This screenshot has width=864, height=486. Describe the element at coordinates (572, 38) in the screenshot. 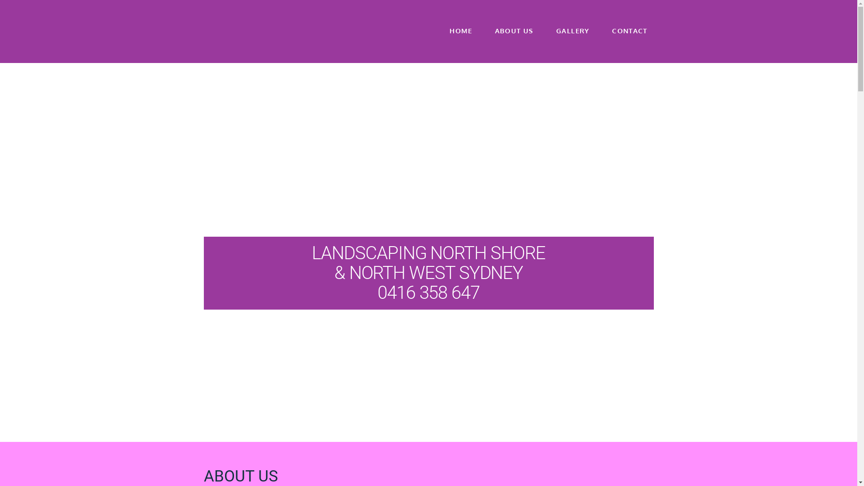

I see `GALLERY` at that location.